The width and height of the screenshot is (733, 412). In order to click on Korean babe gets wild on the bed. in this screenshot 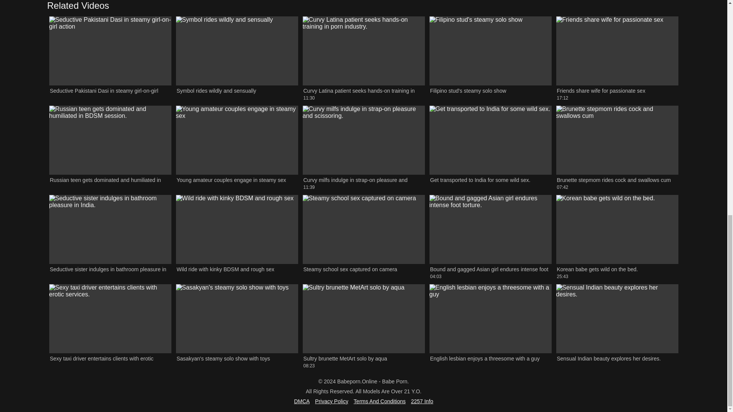, I will do `click(617, 237)`.